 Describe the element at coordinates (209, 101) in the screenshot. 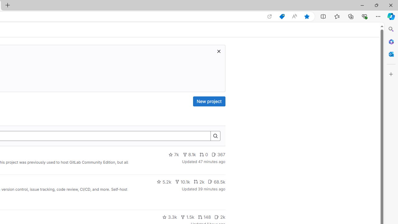

I see `New project` at that location.